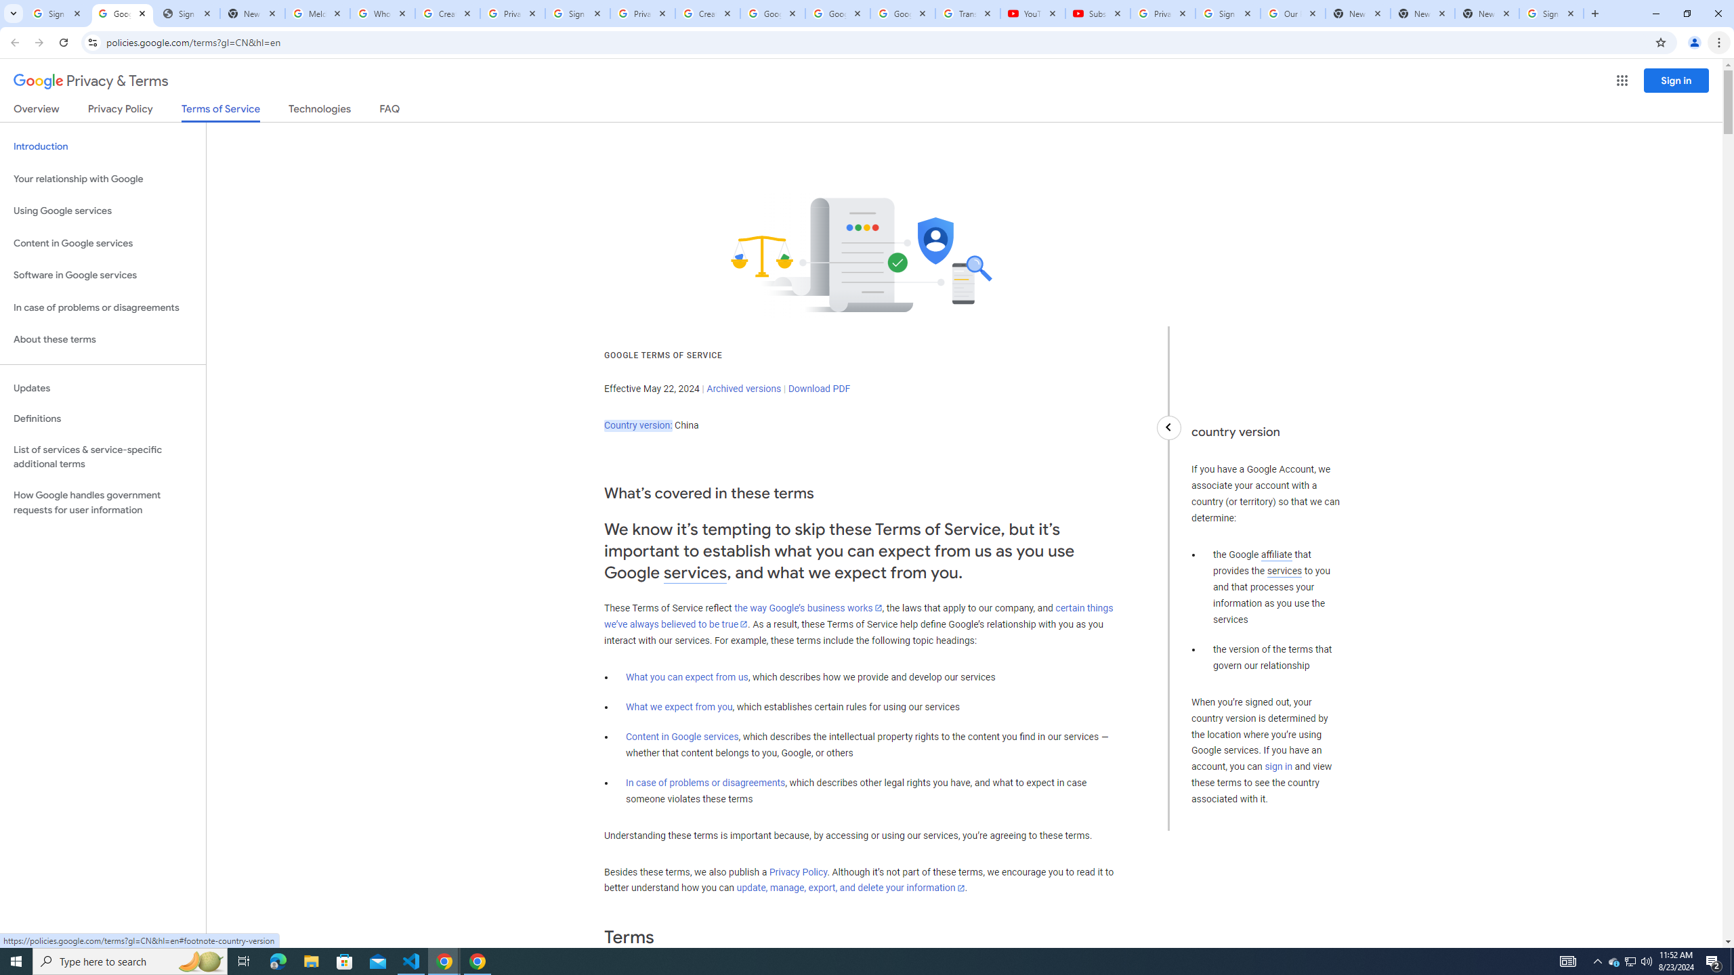 The width and height of the screenshot is (1734, 975). I want to click on Your relationship with Google, so click(103, 179).